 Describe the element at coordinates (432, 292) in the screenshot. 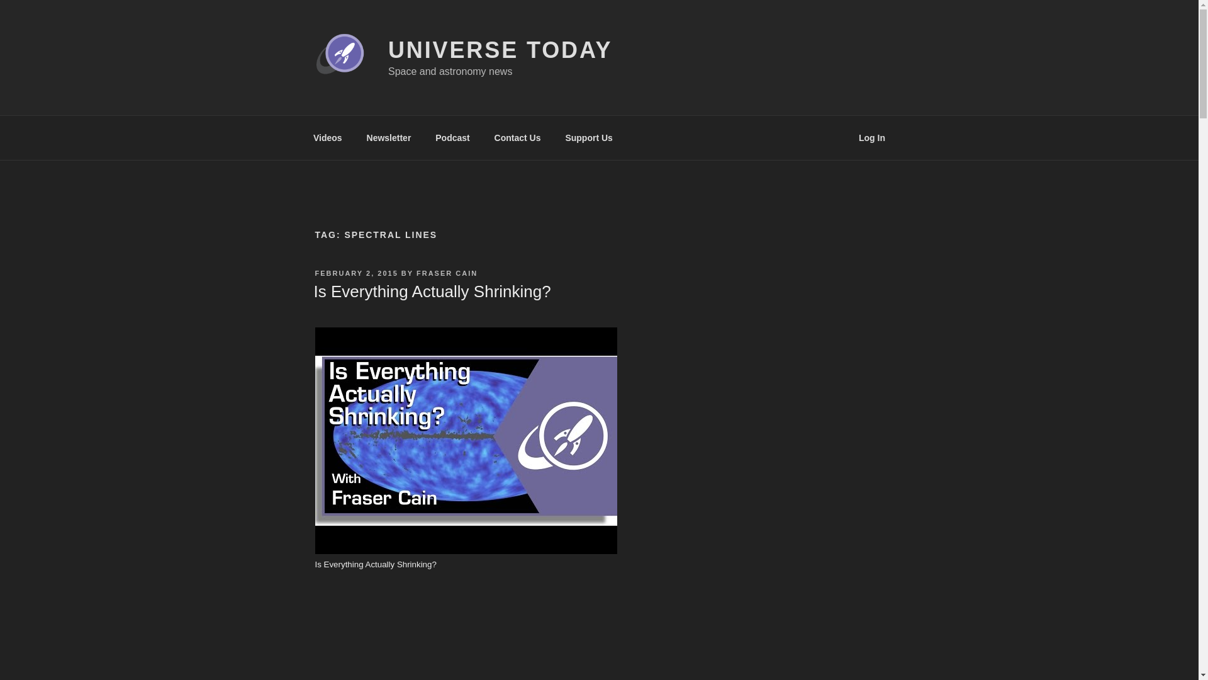

I see `Is Everything Actually Shrinking?` at that location.